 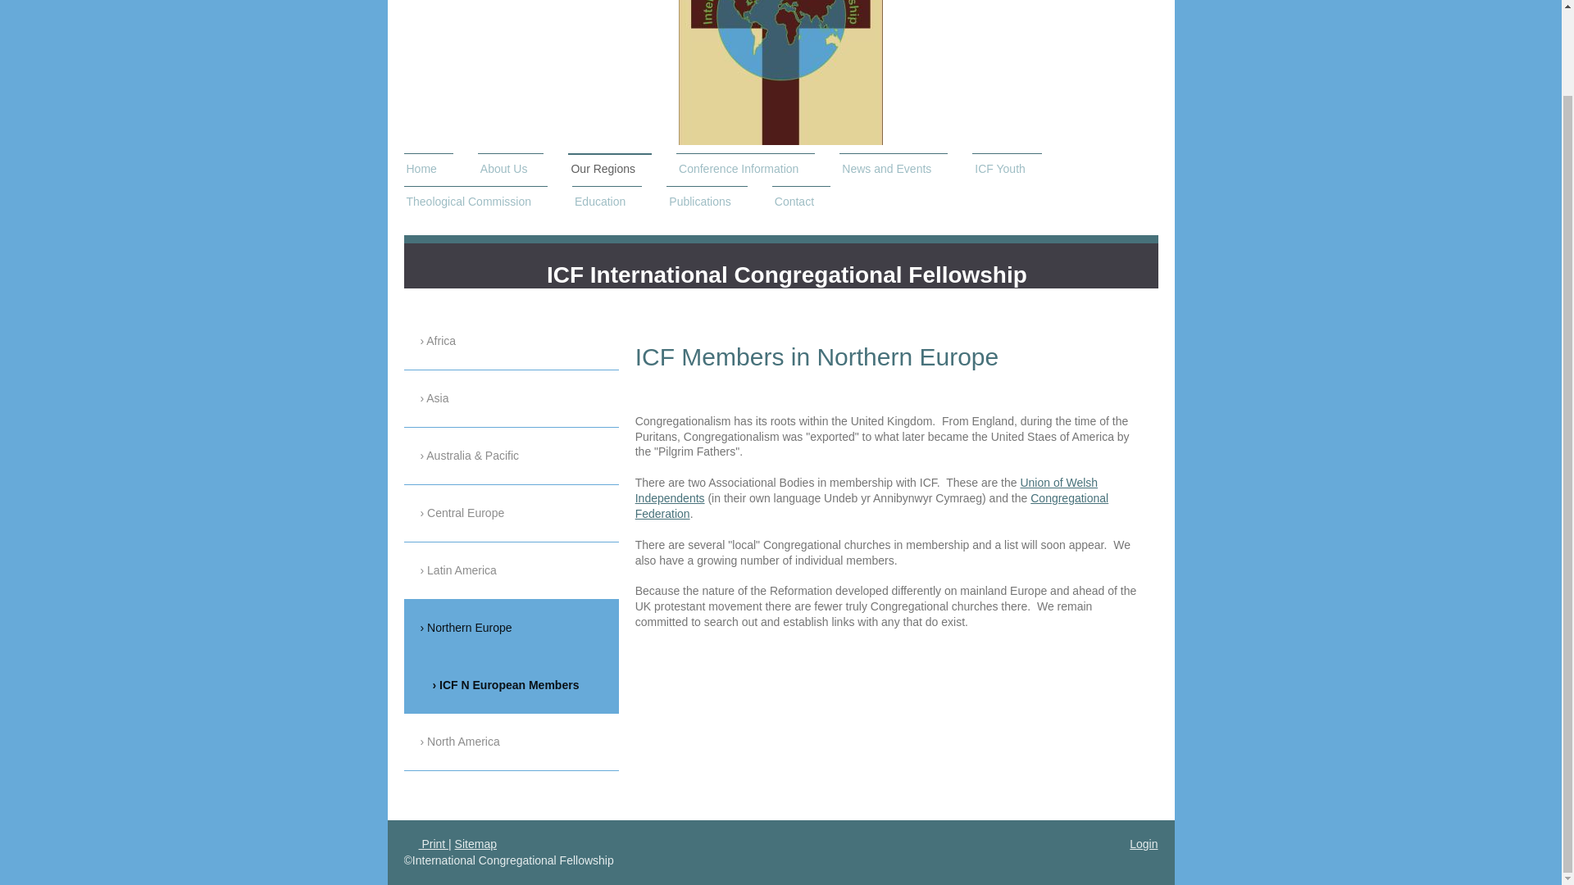 I want to click on Education, so click(x=607, y=202).